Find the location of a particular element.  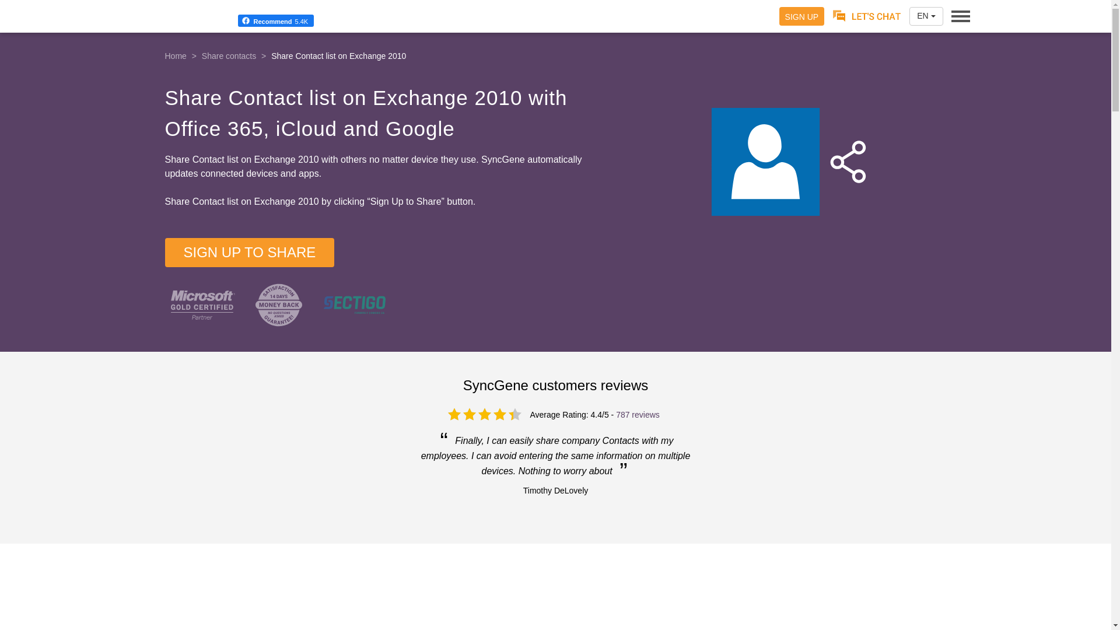

SyncGene is located at coordinates (556, 616).